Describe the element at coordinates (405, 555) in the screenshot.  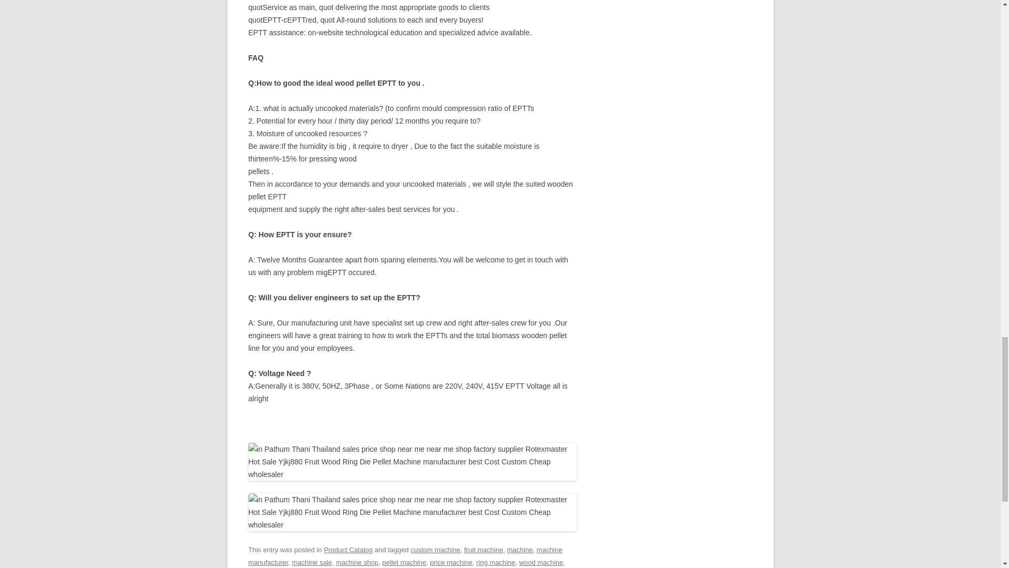
I see `machine manufacturer` at that location.